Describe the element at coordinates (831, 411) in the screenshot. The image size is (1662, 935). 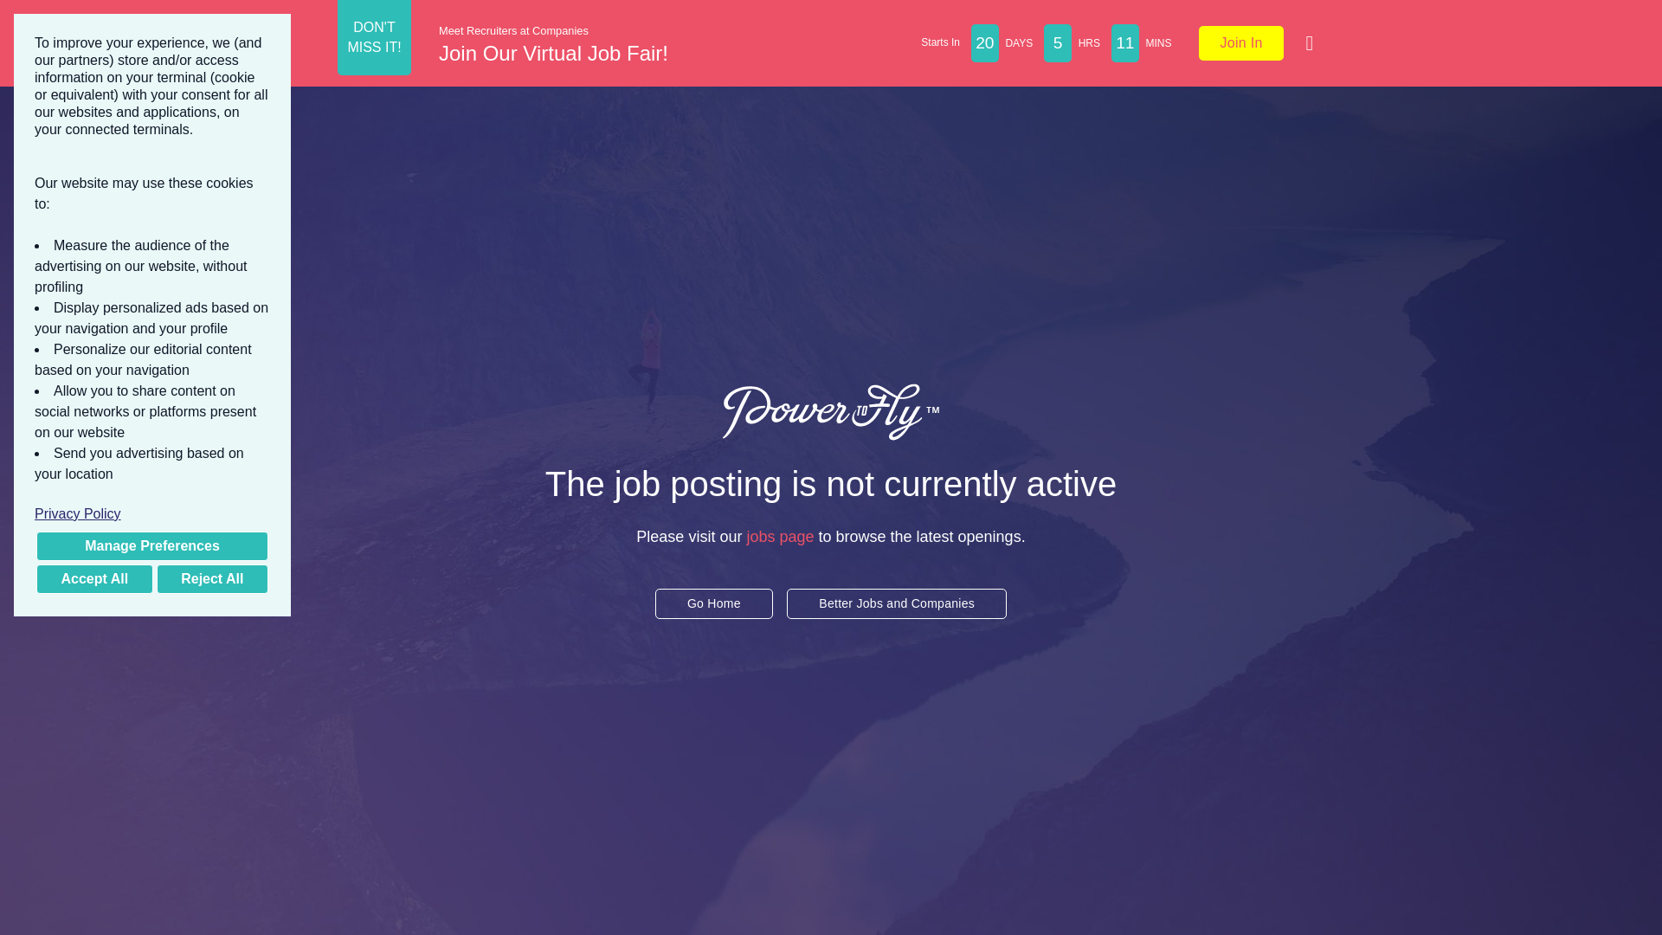
I see `PowerToFly` at that location.